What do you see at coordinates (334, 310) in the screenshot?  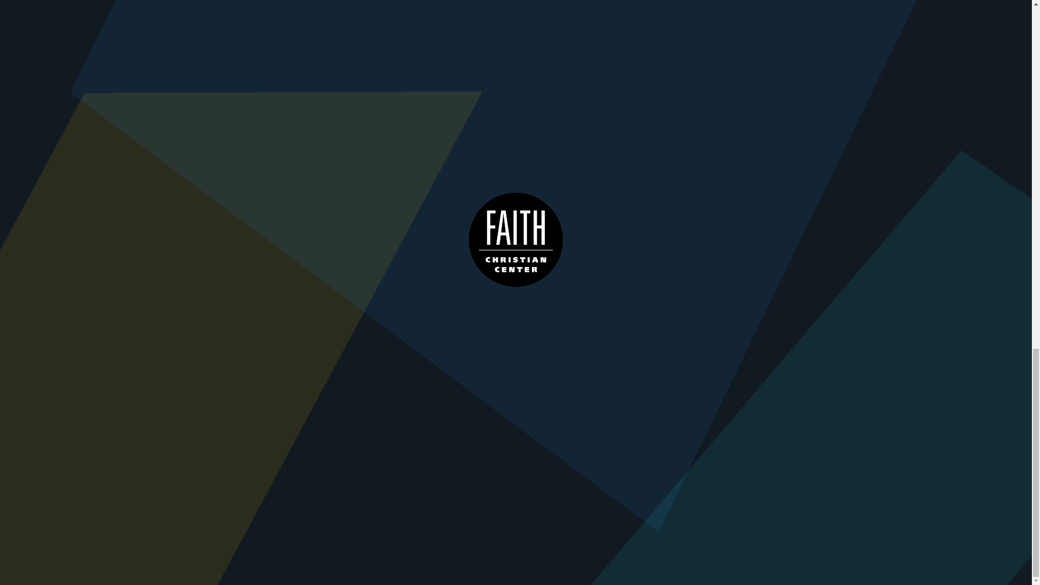 I see `Faith Christian Center` at bounding box center [334, 310].